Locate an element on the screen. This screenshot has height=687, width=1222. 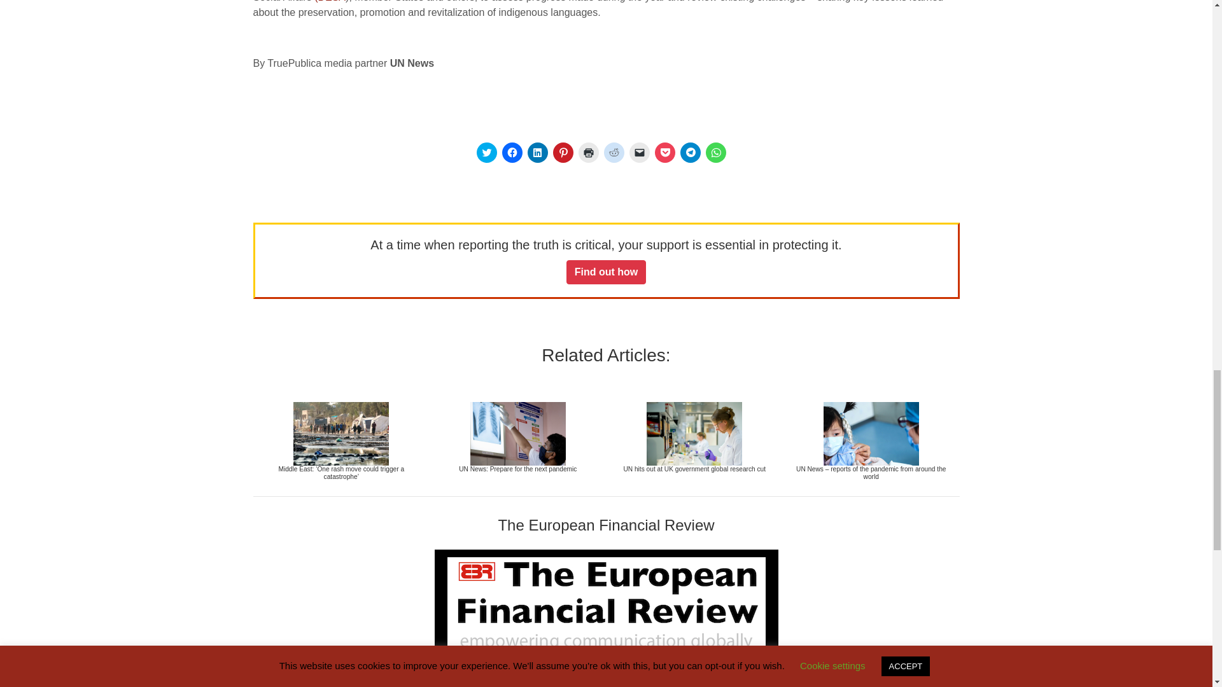
Click to share on Pinterest is located at coordinates (563, 152).